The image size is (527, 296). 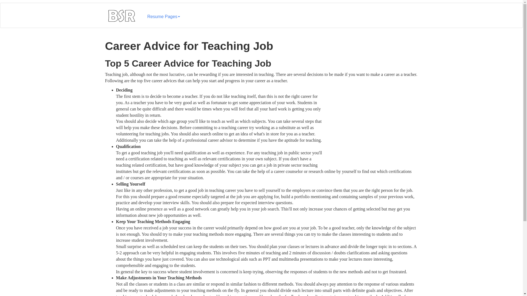 I want to click on Best Sample Resume, so click(x=121, y=15).